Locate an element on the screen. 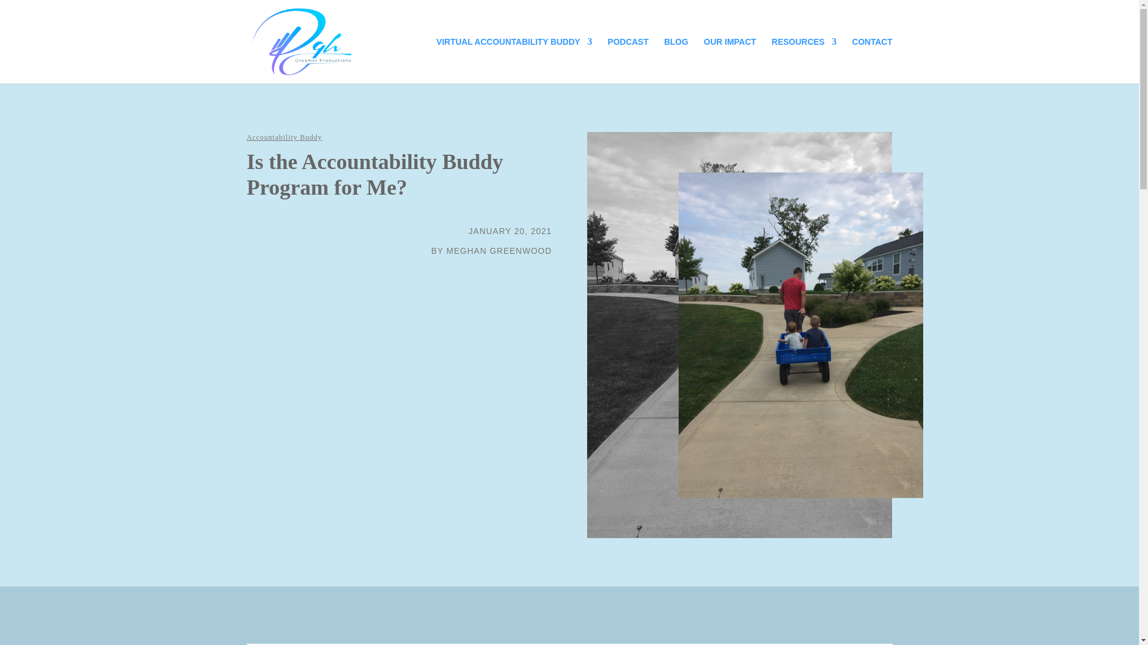 This screenshot has width=1148, height=645. VIRTUAL ACCOUNTABILITY BUDDY is located at coordinates (514, 60).